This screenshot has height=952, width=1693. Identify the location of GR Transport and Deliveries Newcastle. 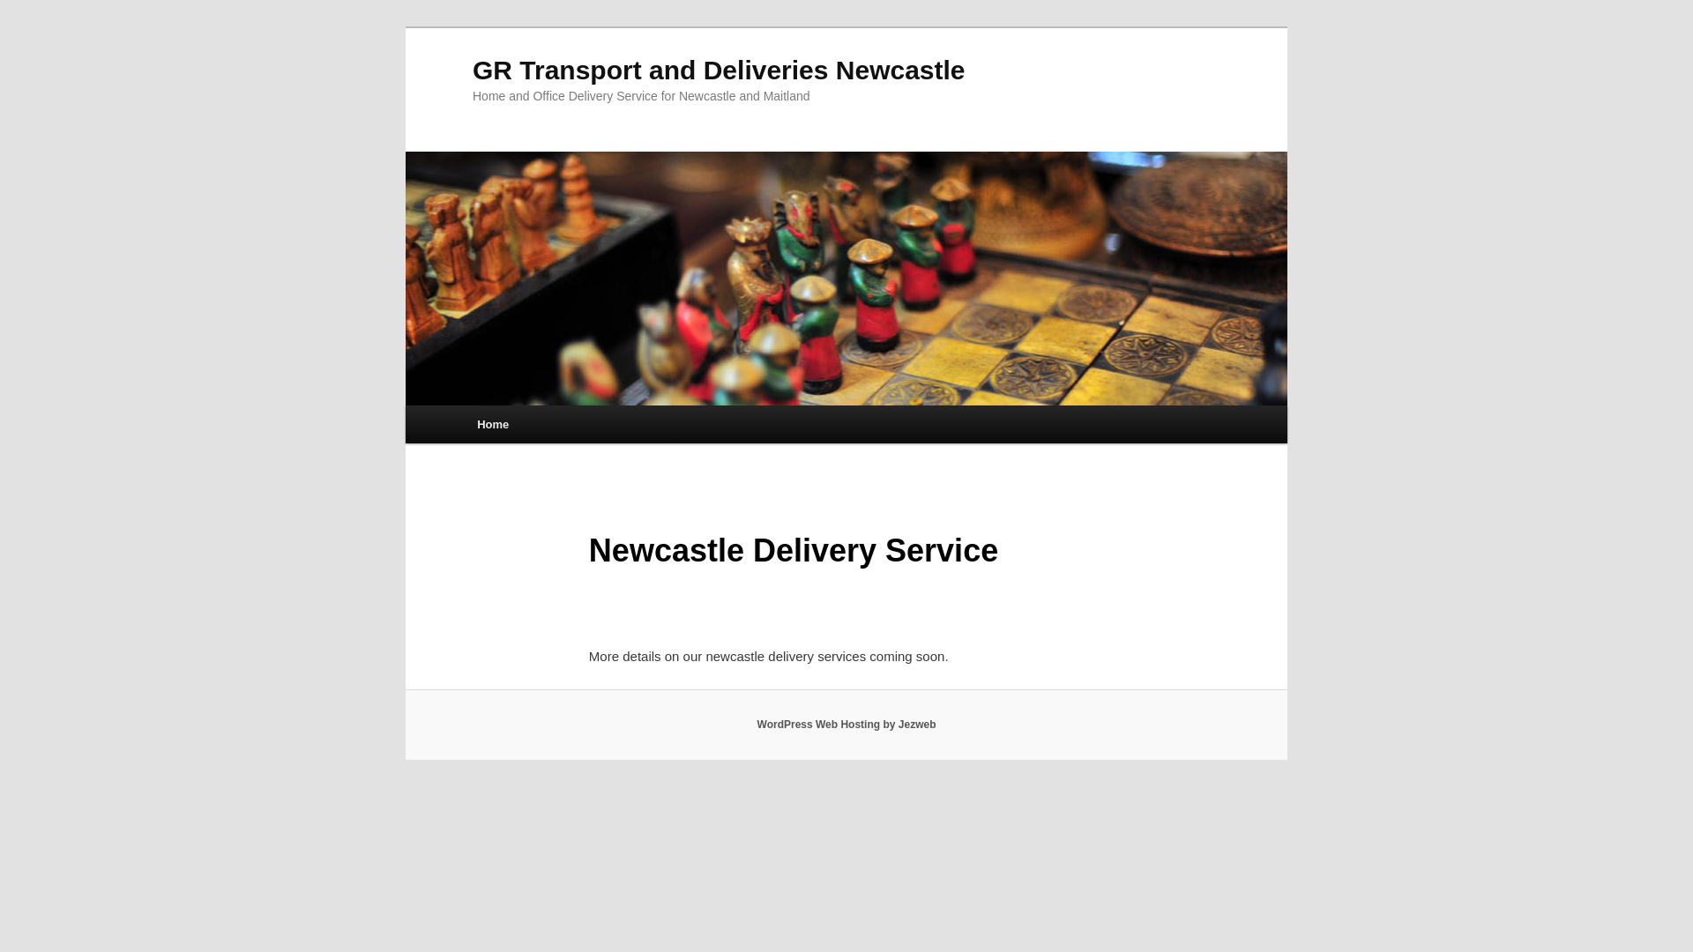
(720, 71).